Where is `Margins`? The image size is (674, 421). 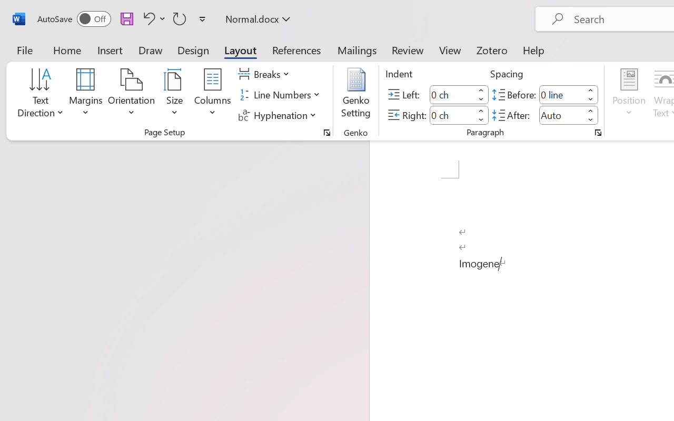
Margins is located at coordinates (86, 95).